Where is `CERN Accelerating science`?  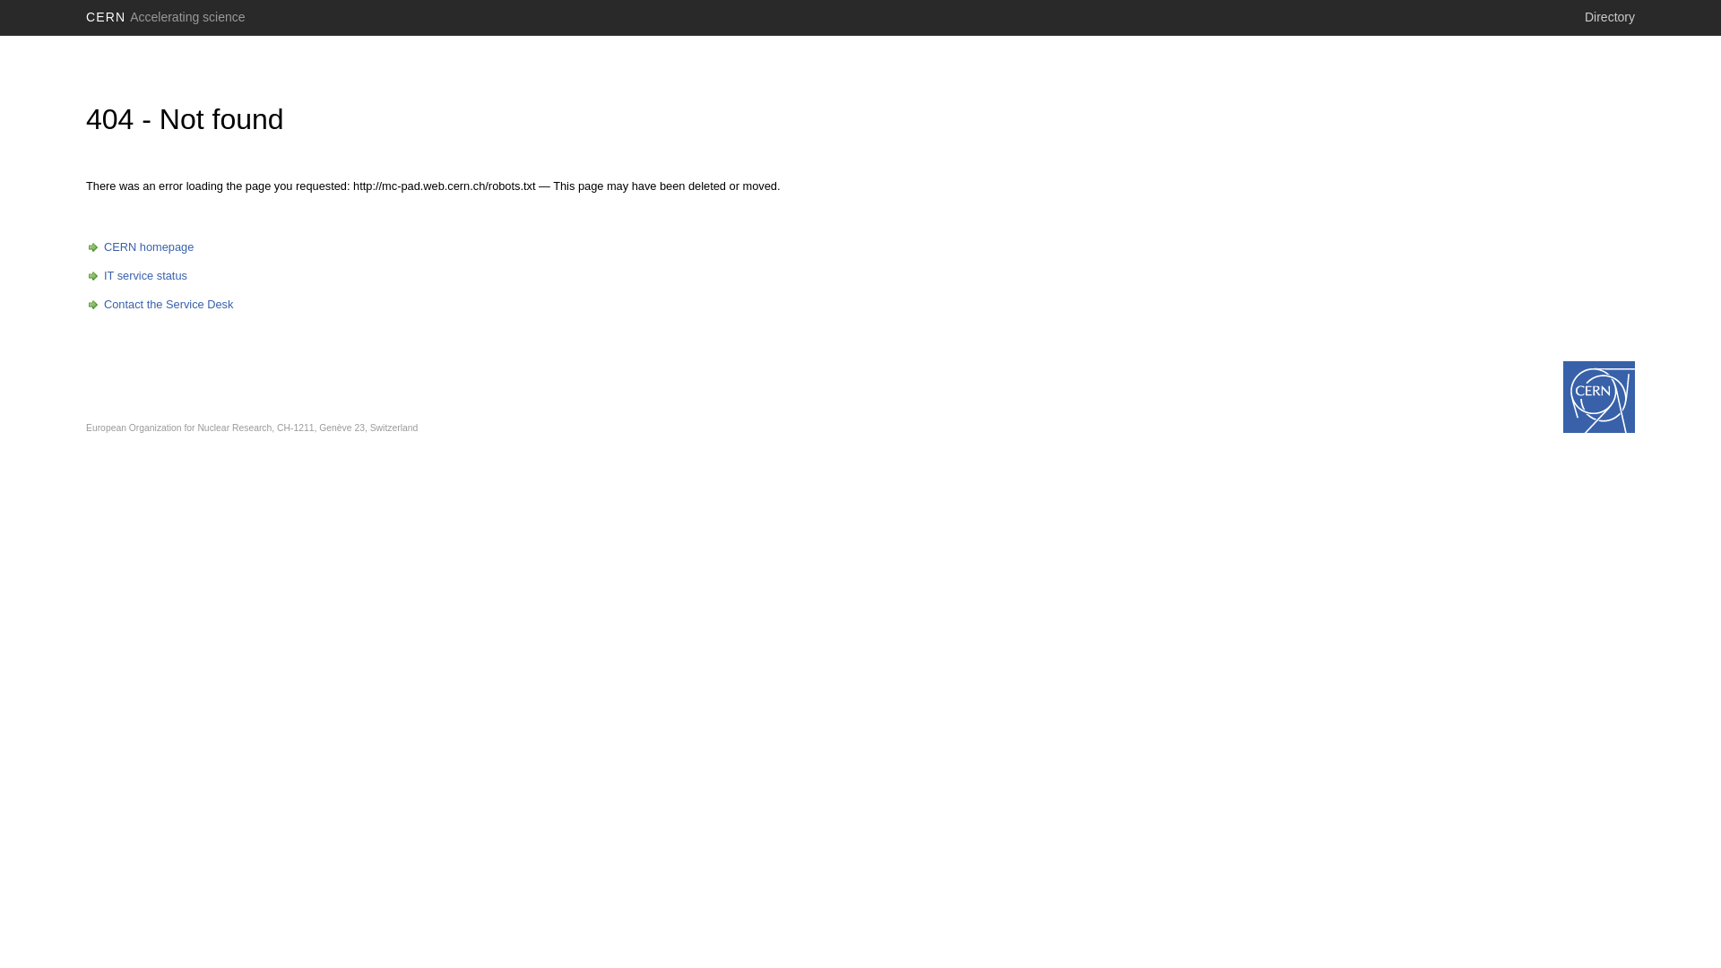
CERN Accelerating science is located at coordinates (166, 17).